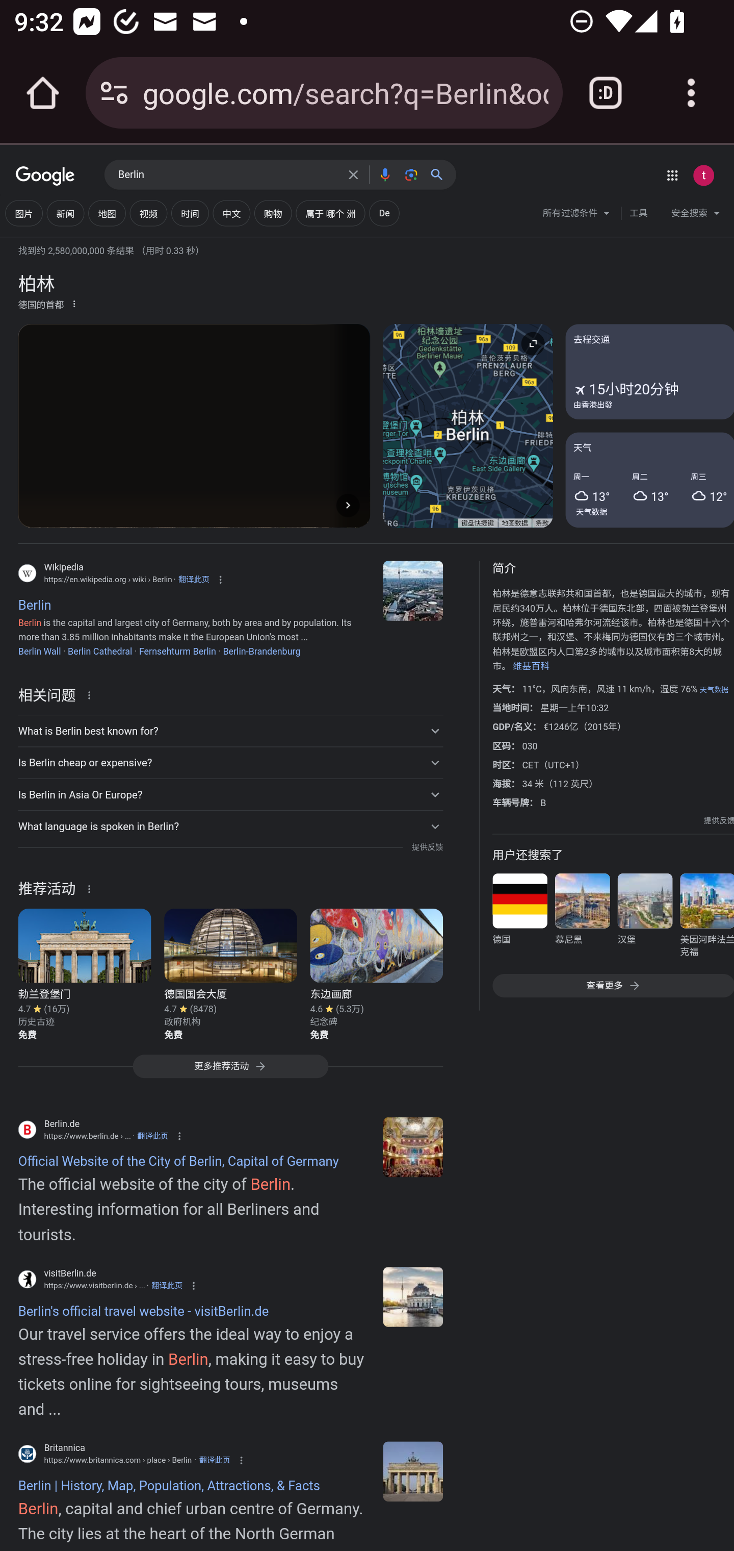 The height and width of the screenshot is (1551, 734). Describe the element at coordinates (330, 213) in the screenshot. I see `添加“属于 哪个 洲” 属于 哪个 洲` at that location.